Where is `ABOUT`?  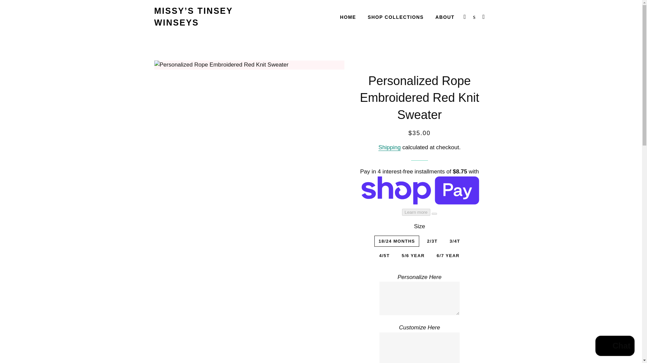
ABOUT is located at coordinates (445, 17).